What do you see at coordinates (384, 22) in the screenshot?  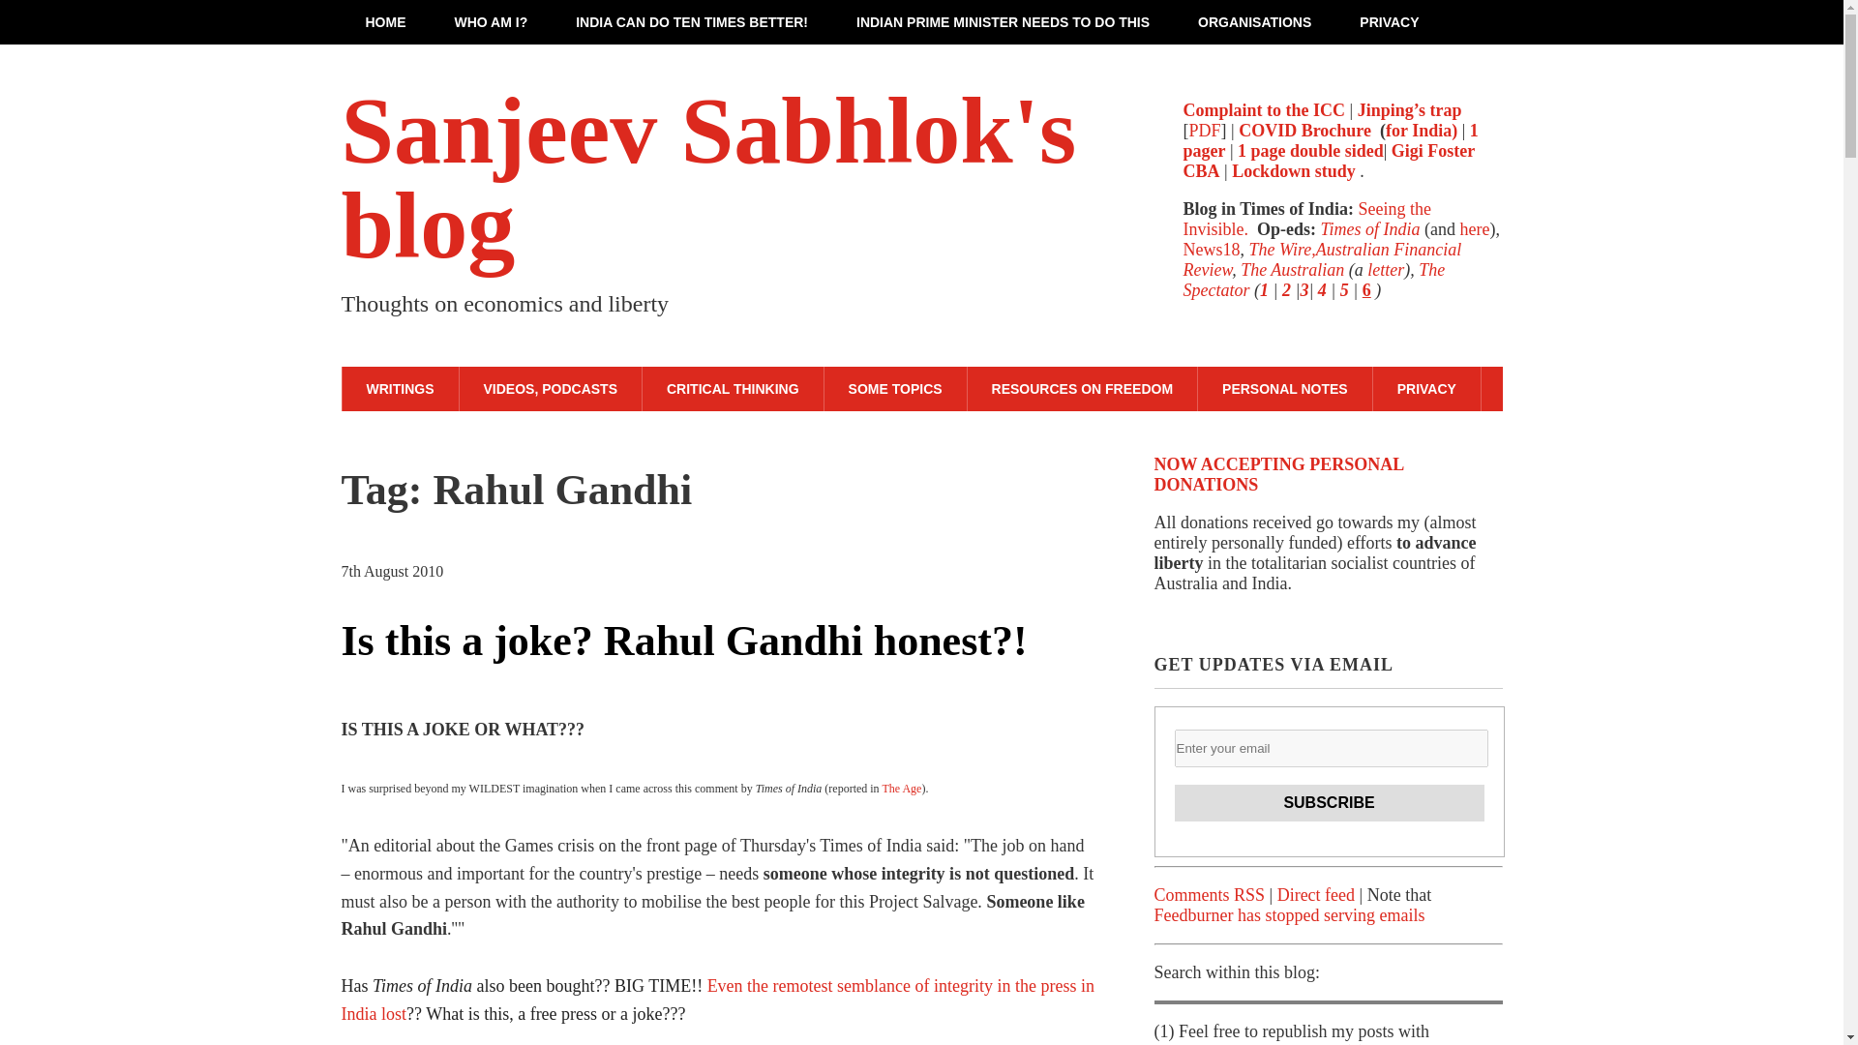 I see `HOME` at bounding box center [384, 22].